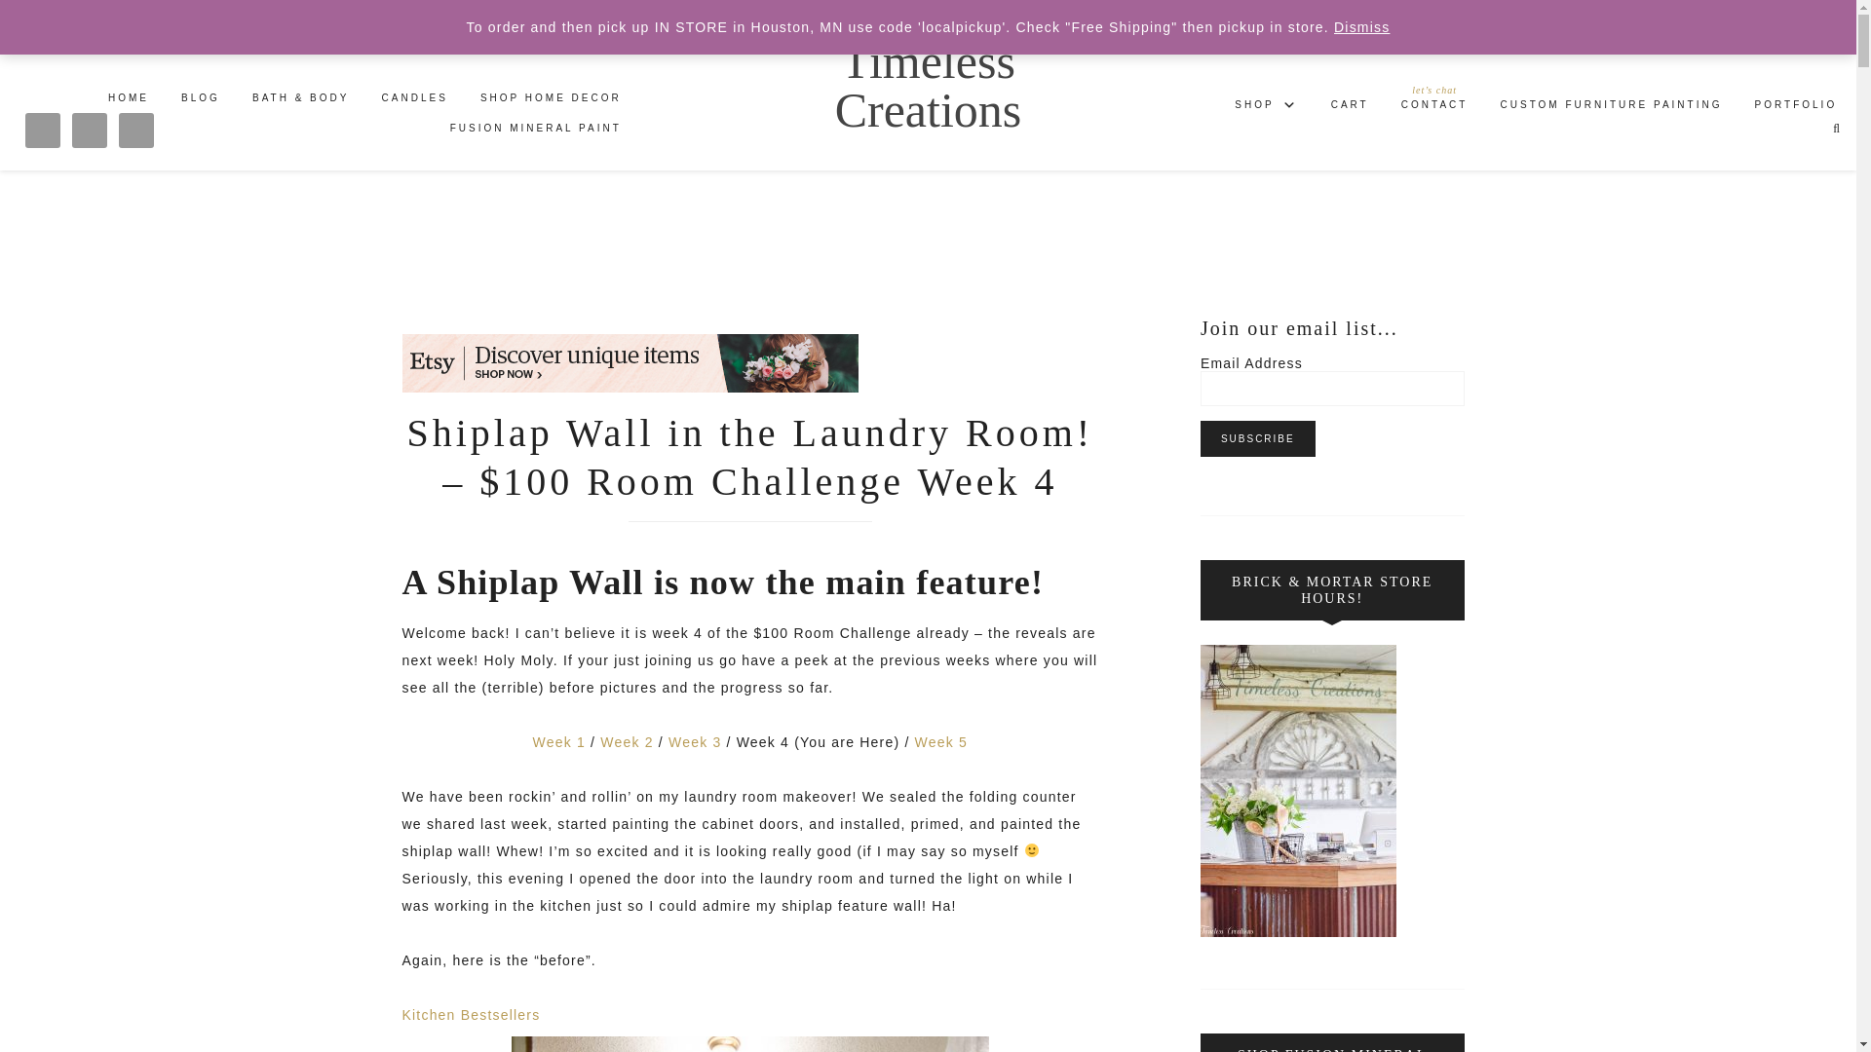 The height and width of the screenshot is (1052, 1871). I want to click on Timeless Creations, so click(928, 85).